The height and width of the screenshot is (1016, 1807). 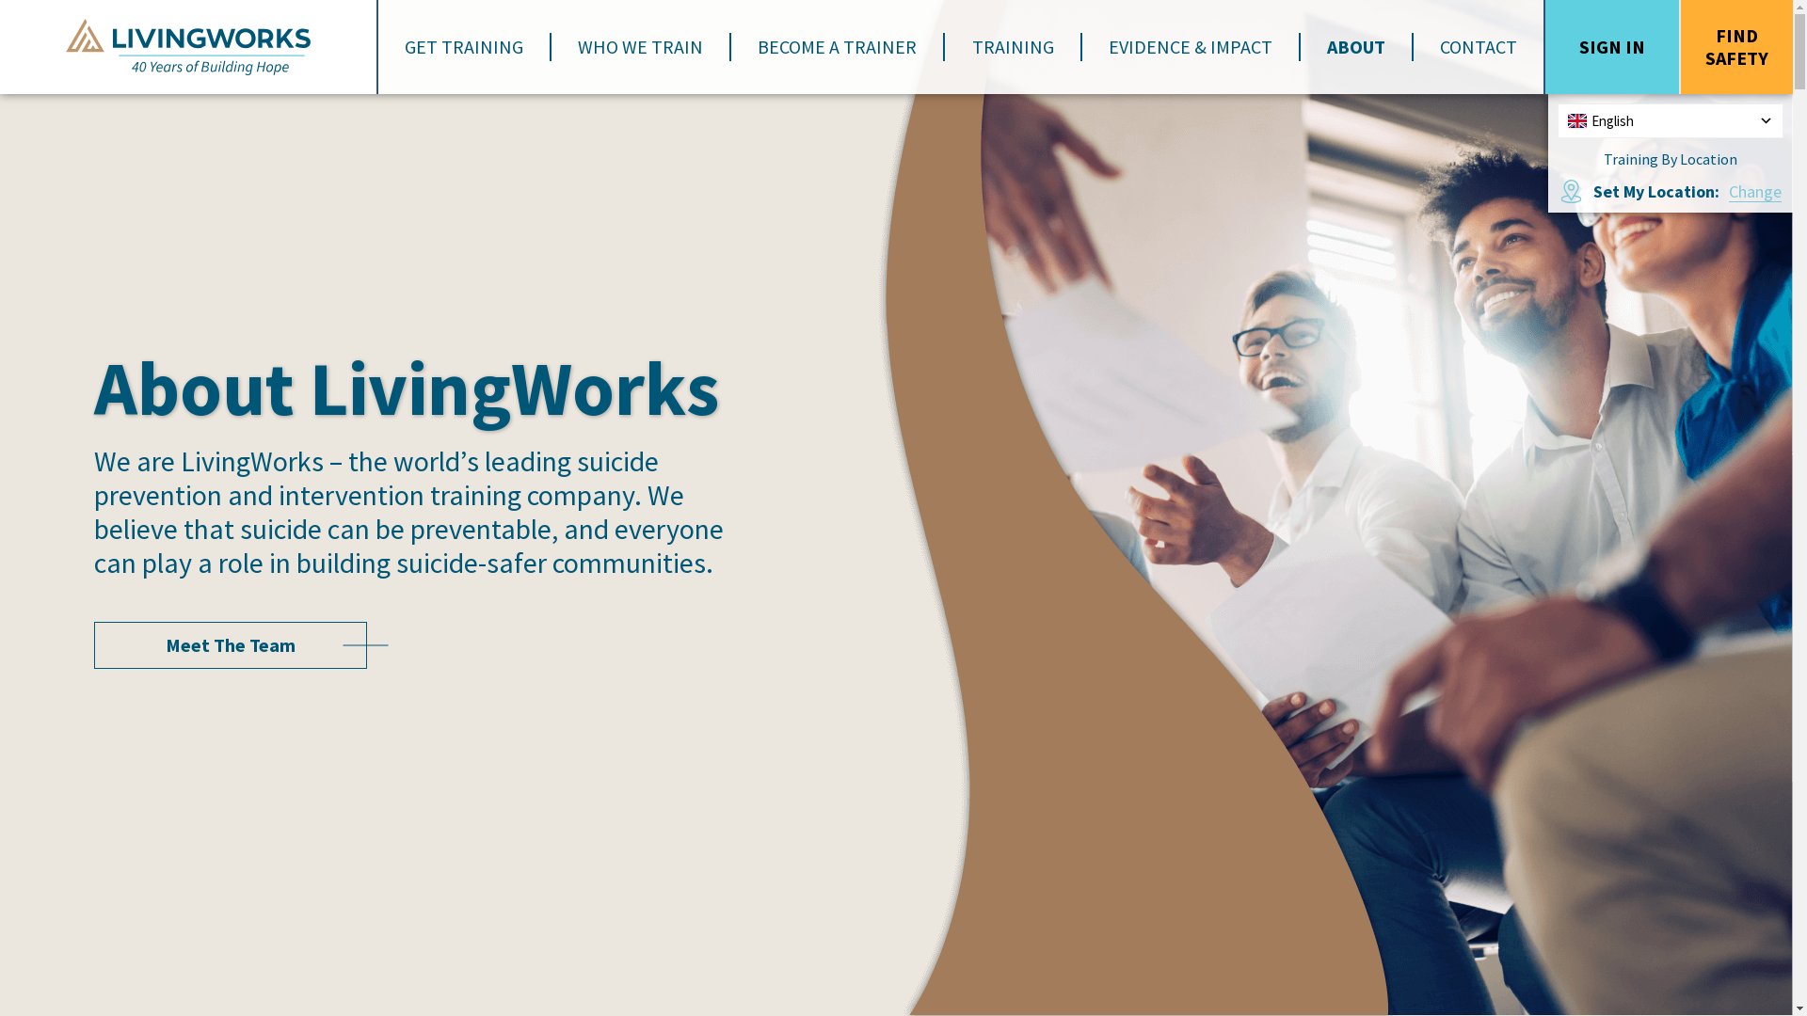 What do you see at coordinates (465, 47) in the screenshot?
I see `GET TRAINING` at bounding box center [465, 47].